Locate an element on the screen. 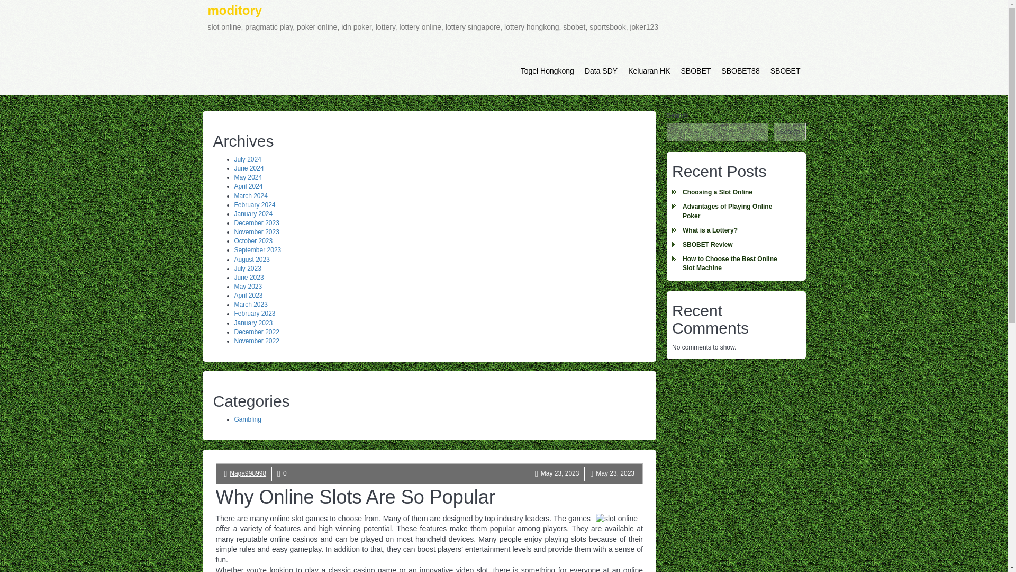 This screenshot has height=572, width=1016. Choosing a Slot Online is located at coordinates (736, 192).